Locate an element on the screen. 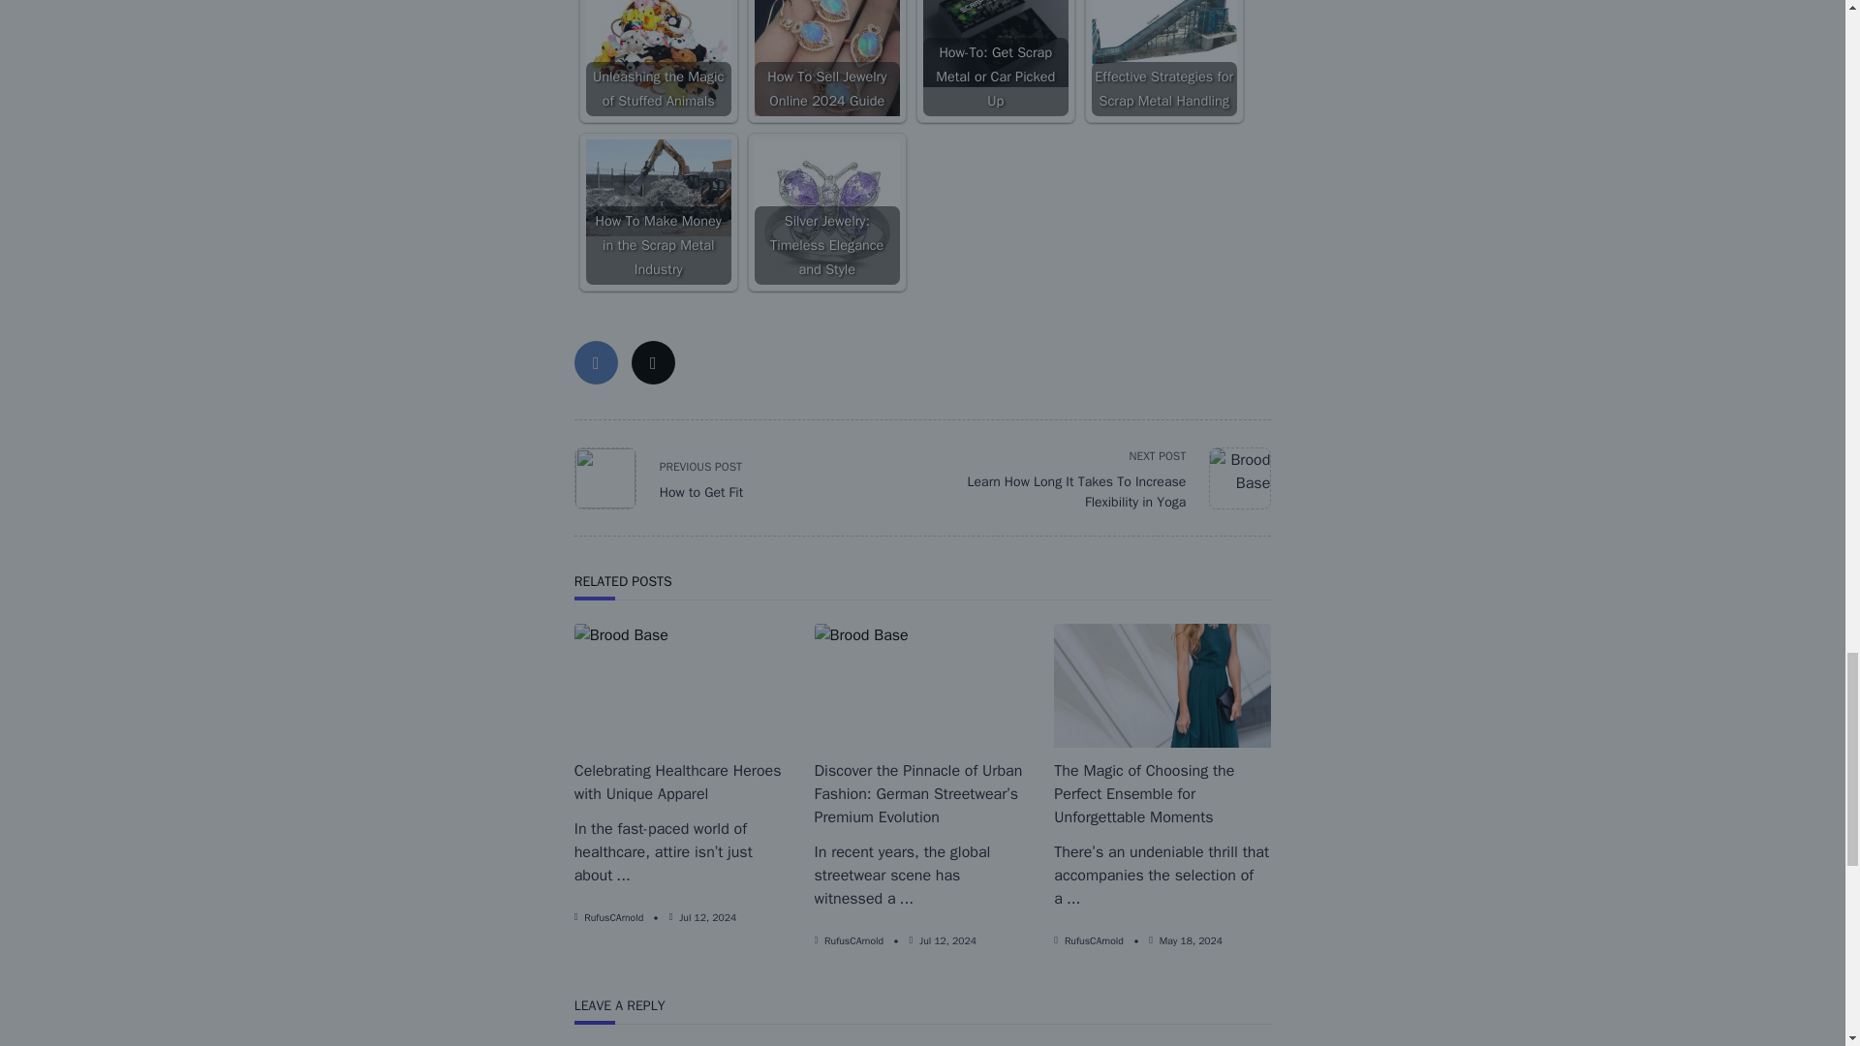  Silver Jewelry: Timeless Elegance and Style is located at coordinates (827, 211).